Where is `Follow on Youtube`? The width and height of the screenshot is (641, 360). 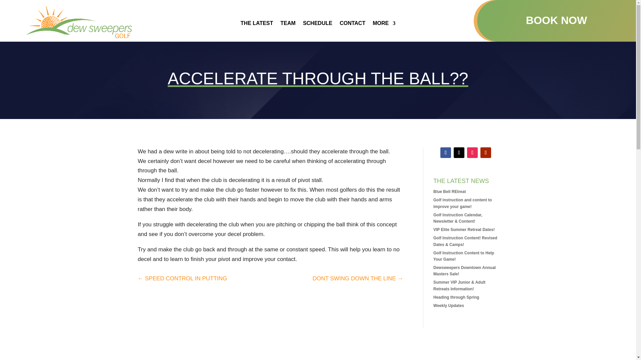 Follow on Youtube is located at coordinates (485, 153).